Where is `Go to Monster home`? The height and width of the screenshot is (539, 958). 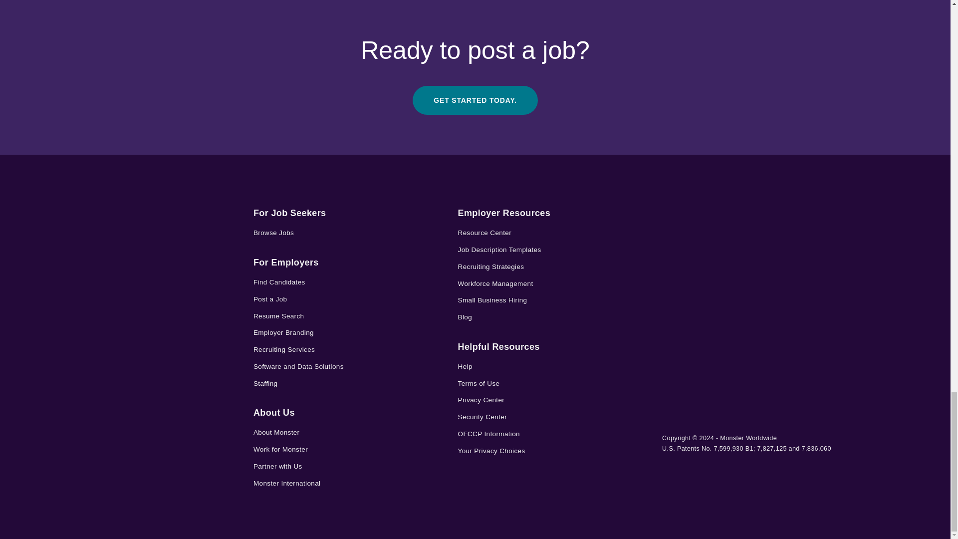 Go to Monster home is located at coordinates (126, 219).